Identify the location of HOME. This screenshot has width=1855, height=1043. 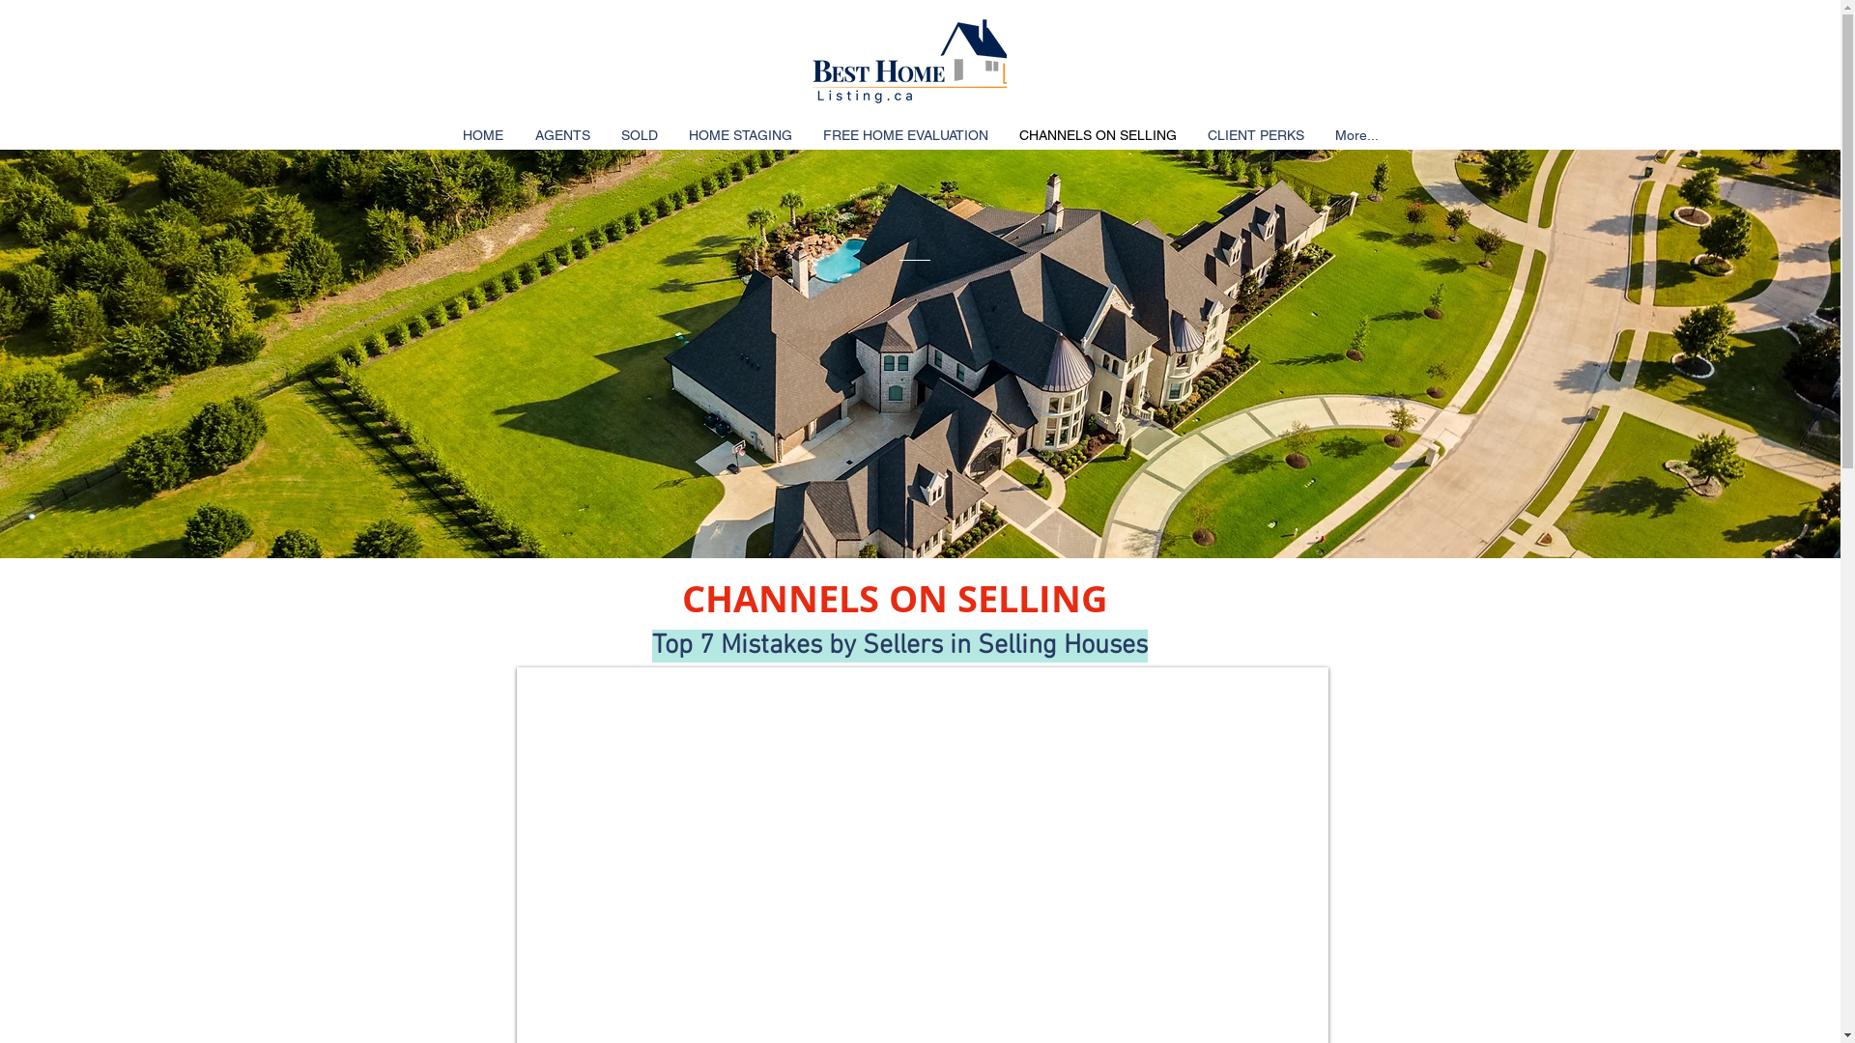
(483, 135).